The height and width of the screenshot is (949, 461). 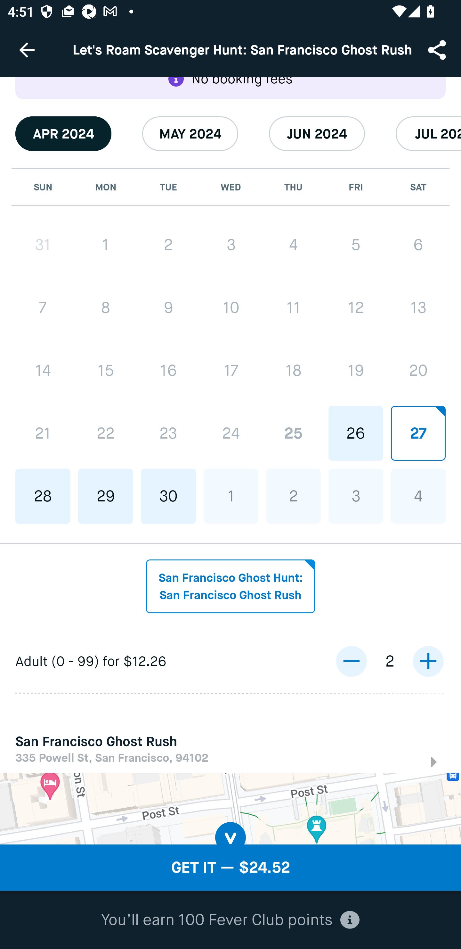 What do you see at coordinates (190, 134) in the screenshot?
I see `MAY 2024` at bounding box center [190, 134].